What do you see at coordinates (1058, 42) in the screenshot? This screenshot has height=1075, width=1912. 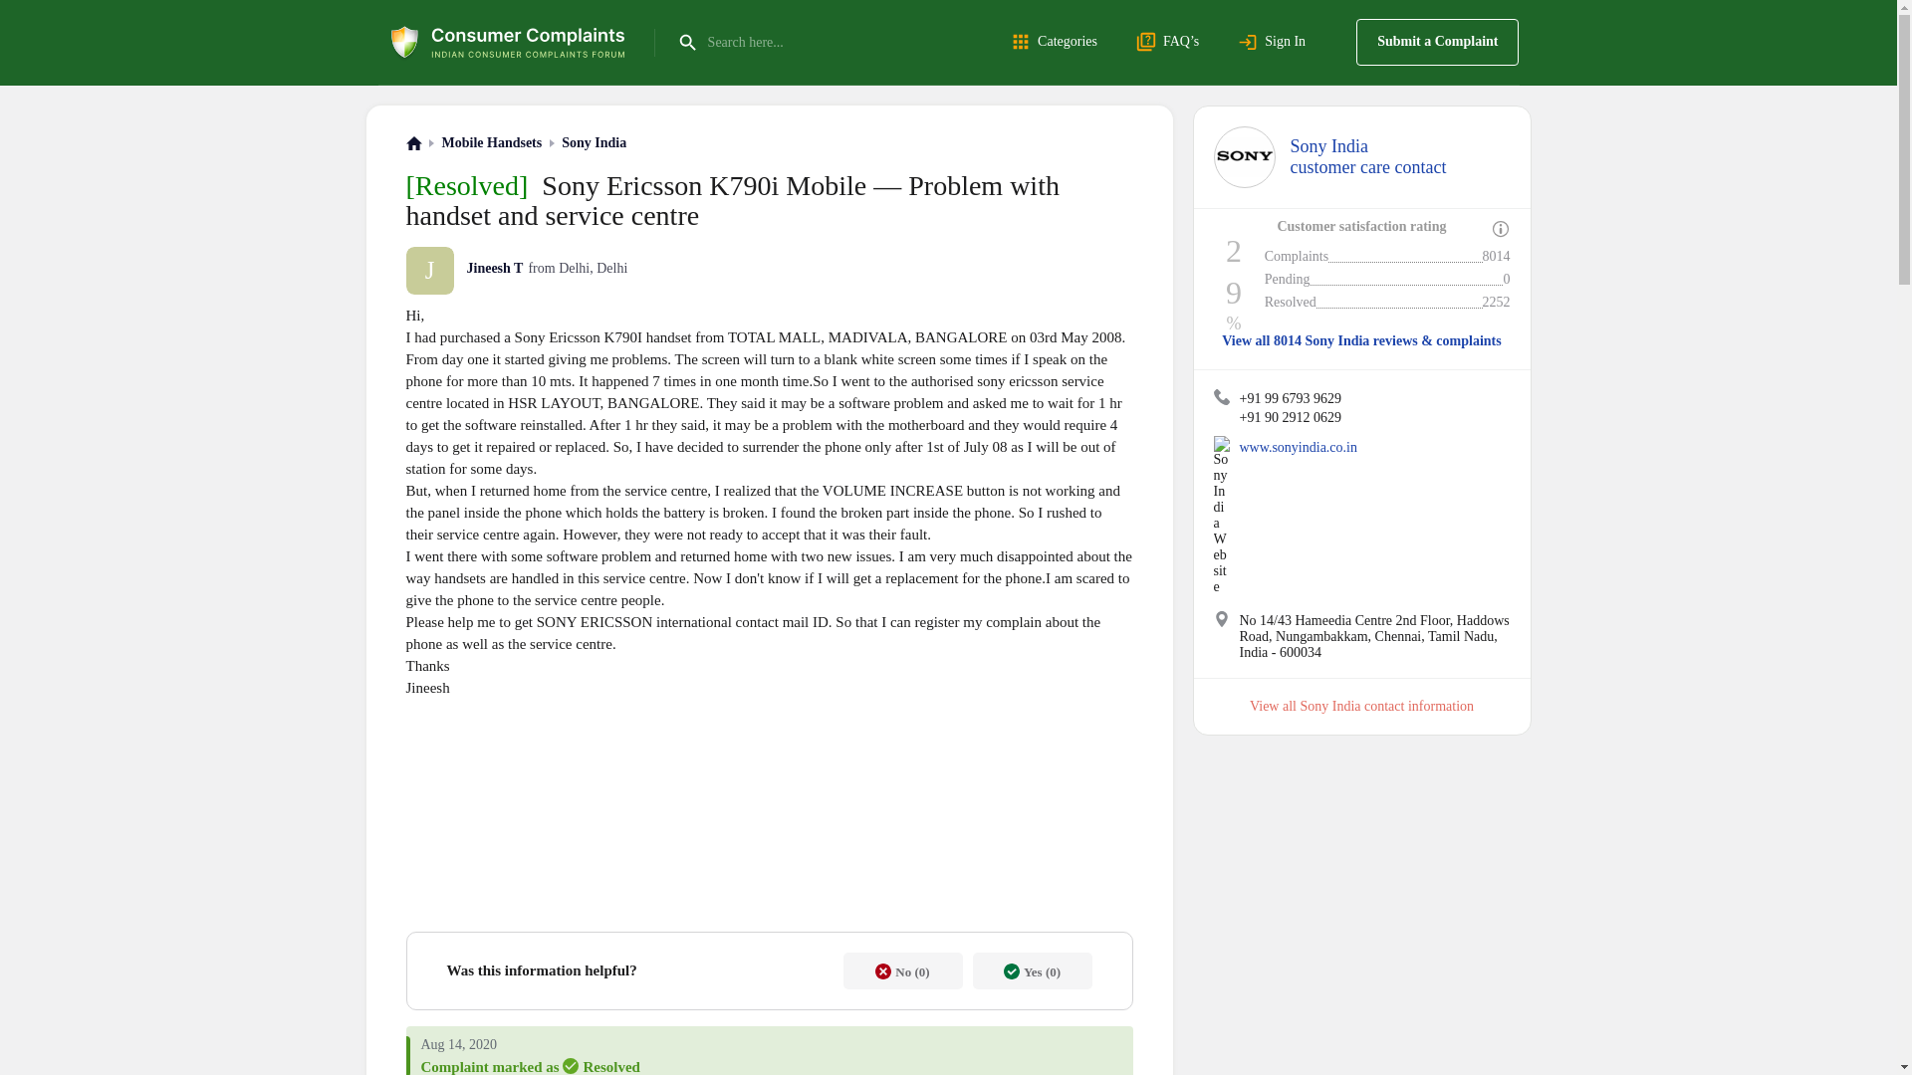 I see `Sign In` at bounding box center [1058, 42].